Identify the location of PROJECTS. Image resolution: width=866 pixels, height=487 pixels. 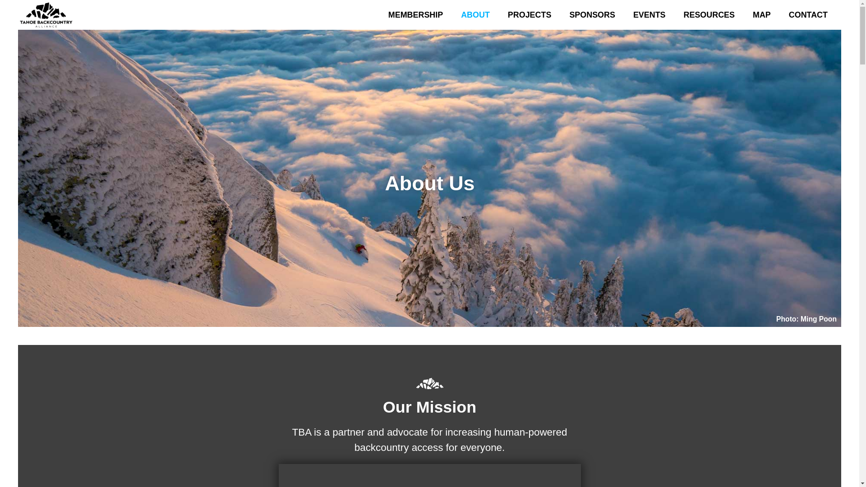
(530, 14).